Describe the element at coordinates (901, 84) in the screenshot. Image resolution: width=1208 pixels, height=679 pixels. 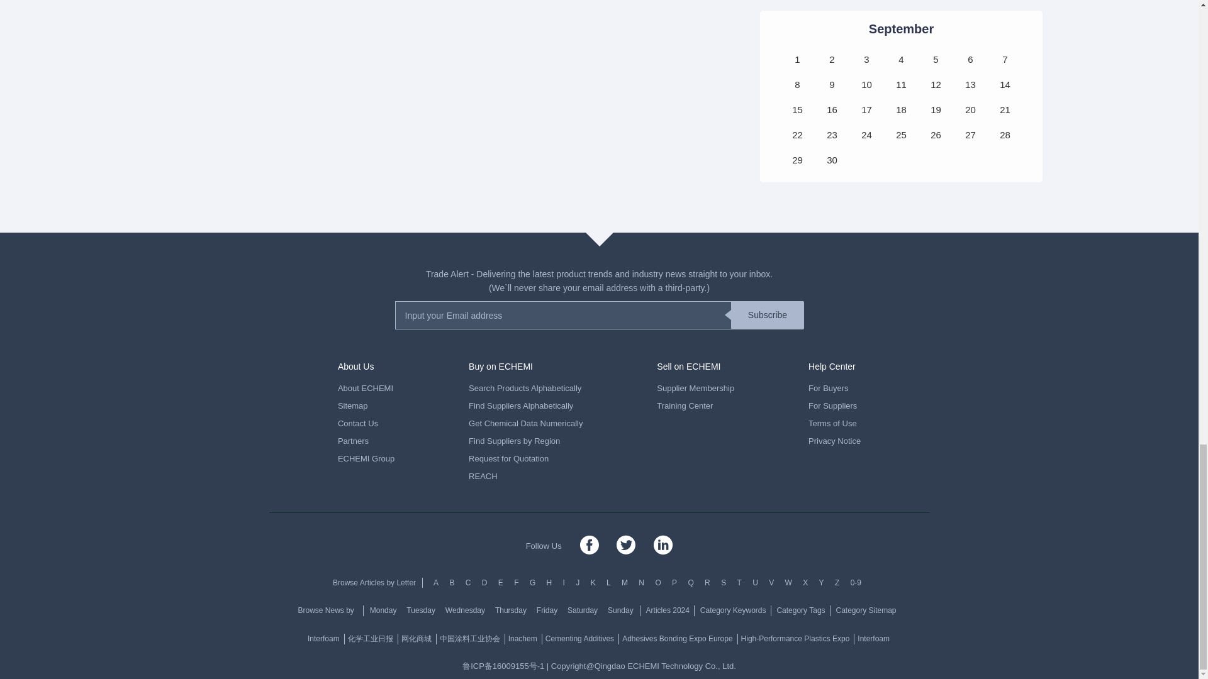
I see `11 September, 2024` at that location.